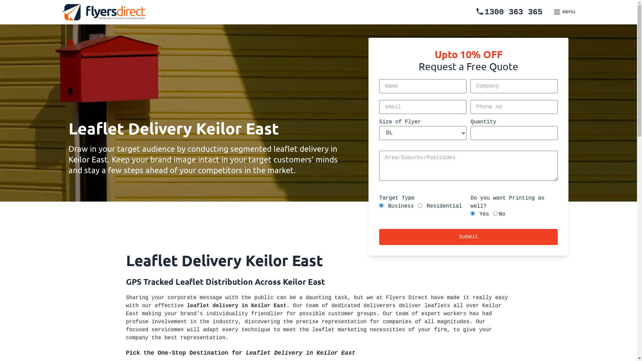 Image resolution: width=642 pixels, height=361 pixels. What do you see at coordinates (332, 185) in the screenshot?
I see `Home` at bounding box center [332, 185].